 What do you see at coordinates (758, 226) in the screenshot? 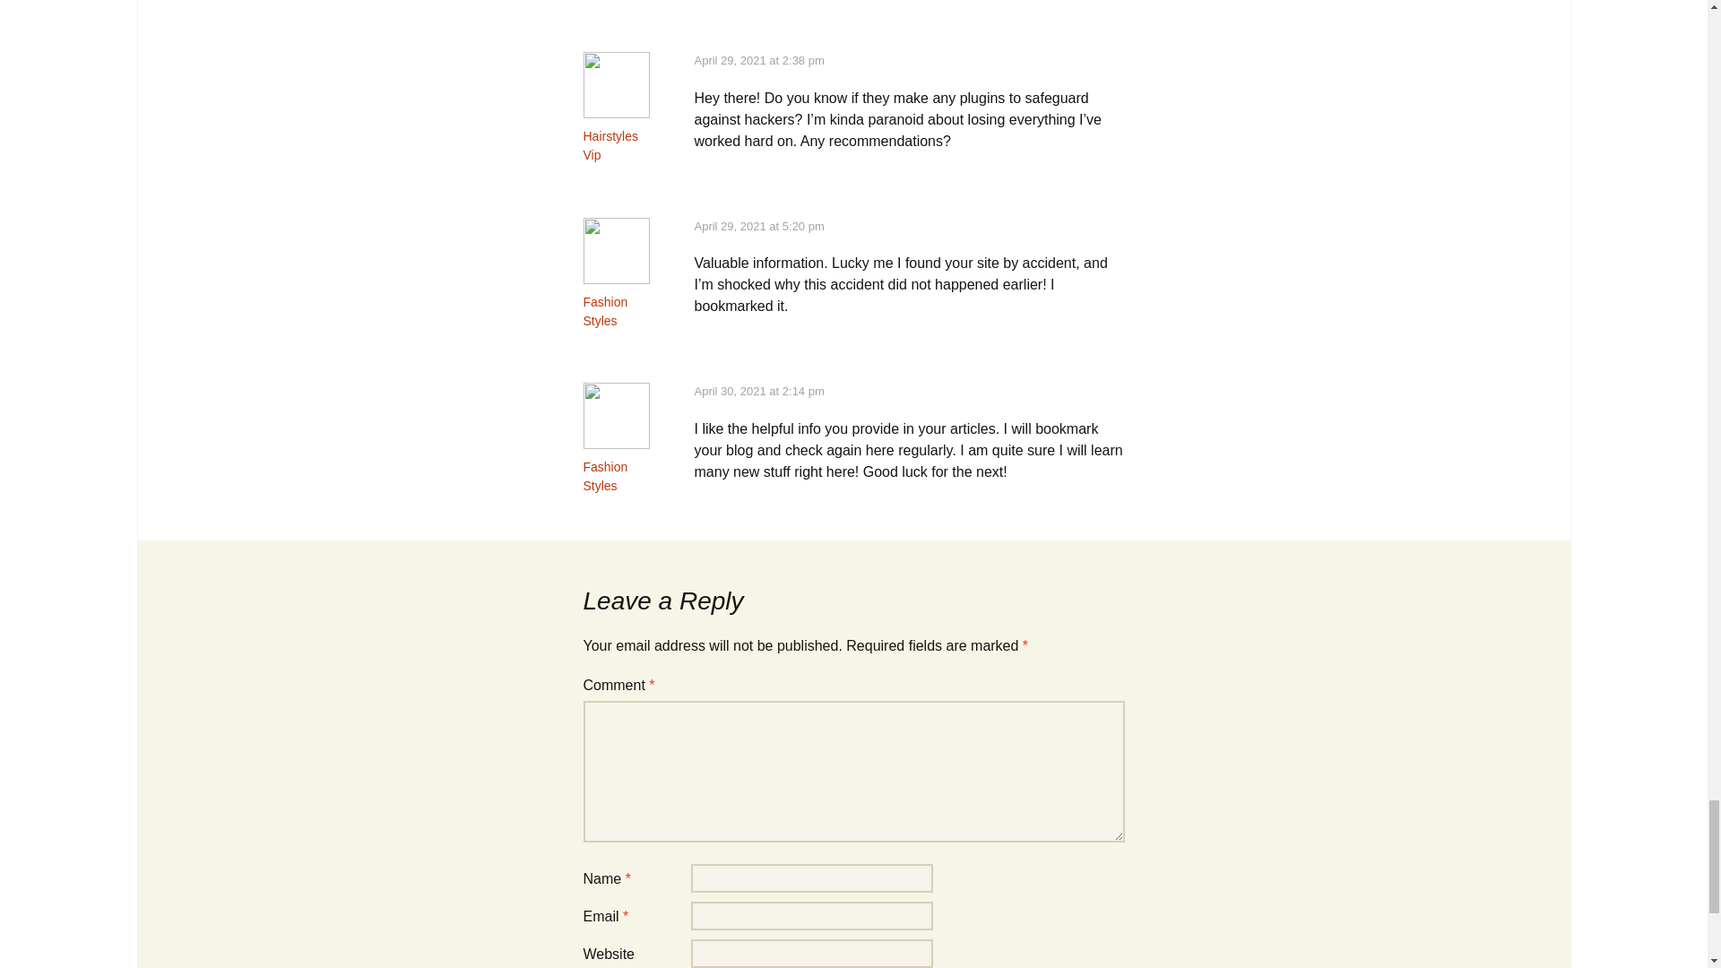
I see `April 29, 2021 at 5:20 pm` at bounding box center [758, 226].